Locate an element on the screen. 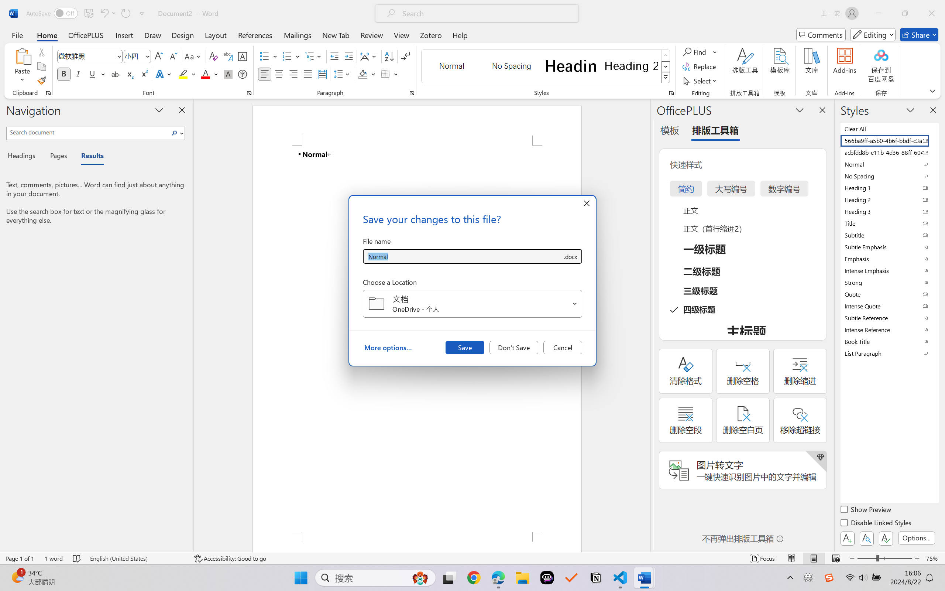  Options... is located at coordinates (916, 538).